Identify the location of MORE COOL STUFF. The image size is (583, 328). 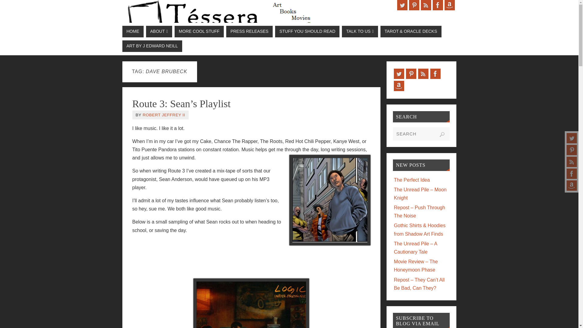
(199, 32).